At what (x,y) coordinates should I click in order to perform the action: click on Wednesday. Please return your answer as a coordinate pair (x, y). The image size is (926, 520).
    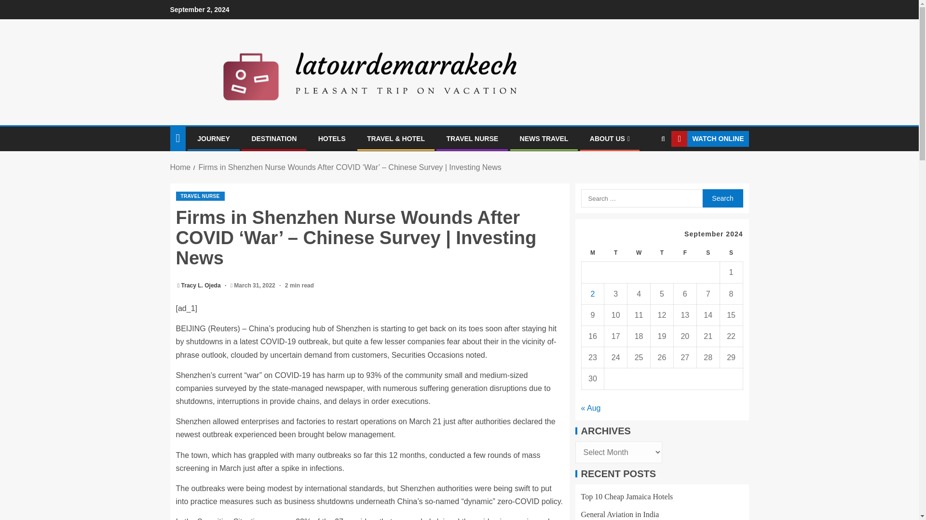
    Looking at the image, I should click on (639, 253).